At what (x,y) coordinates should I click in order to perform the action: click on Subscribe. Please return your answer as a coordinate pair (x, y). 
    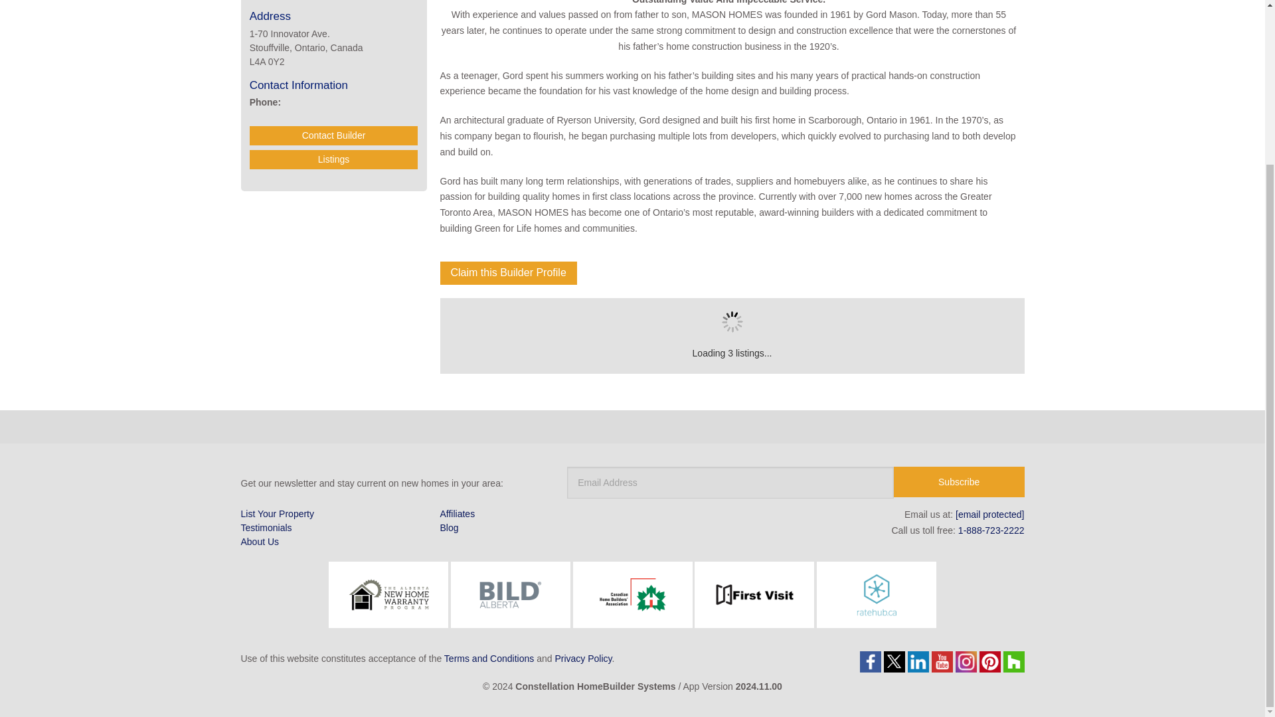
    Looking at the image, I should click on (959, 482).